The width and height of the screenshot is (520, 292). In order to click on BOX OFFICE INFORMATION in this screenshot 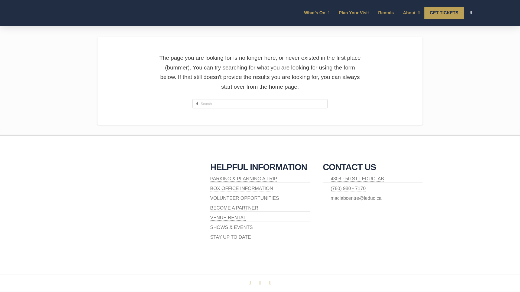, I will do `click(242, 188)`.